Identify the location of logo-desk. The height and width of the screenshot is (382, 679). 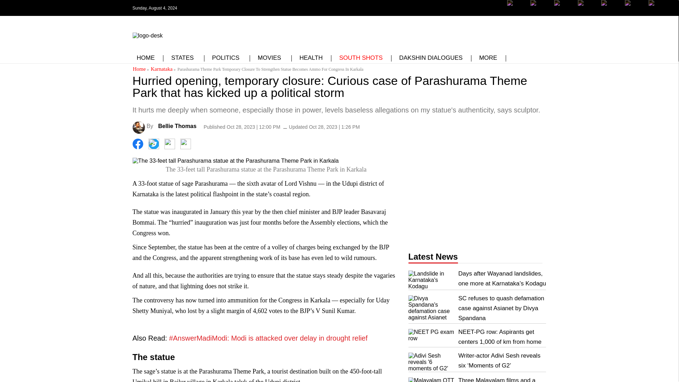
(147, 35).